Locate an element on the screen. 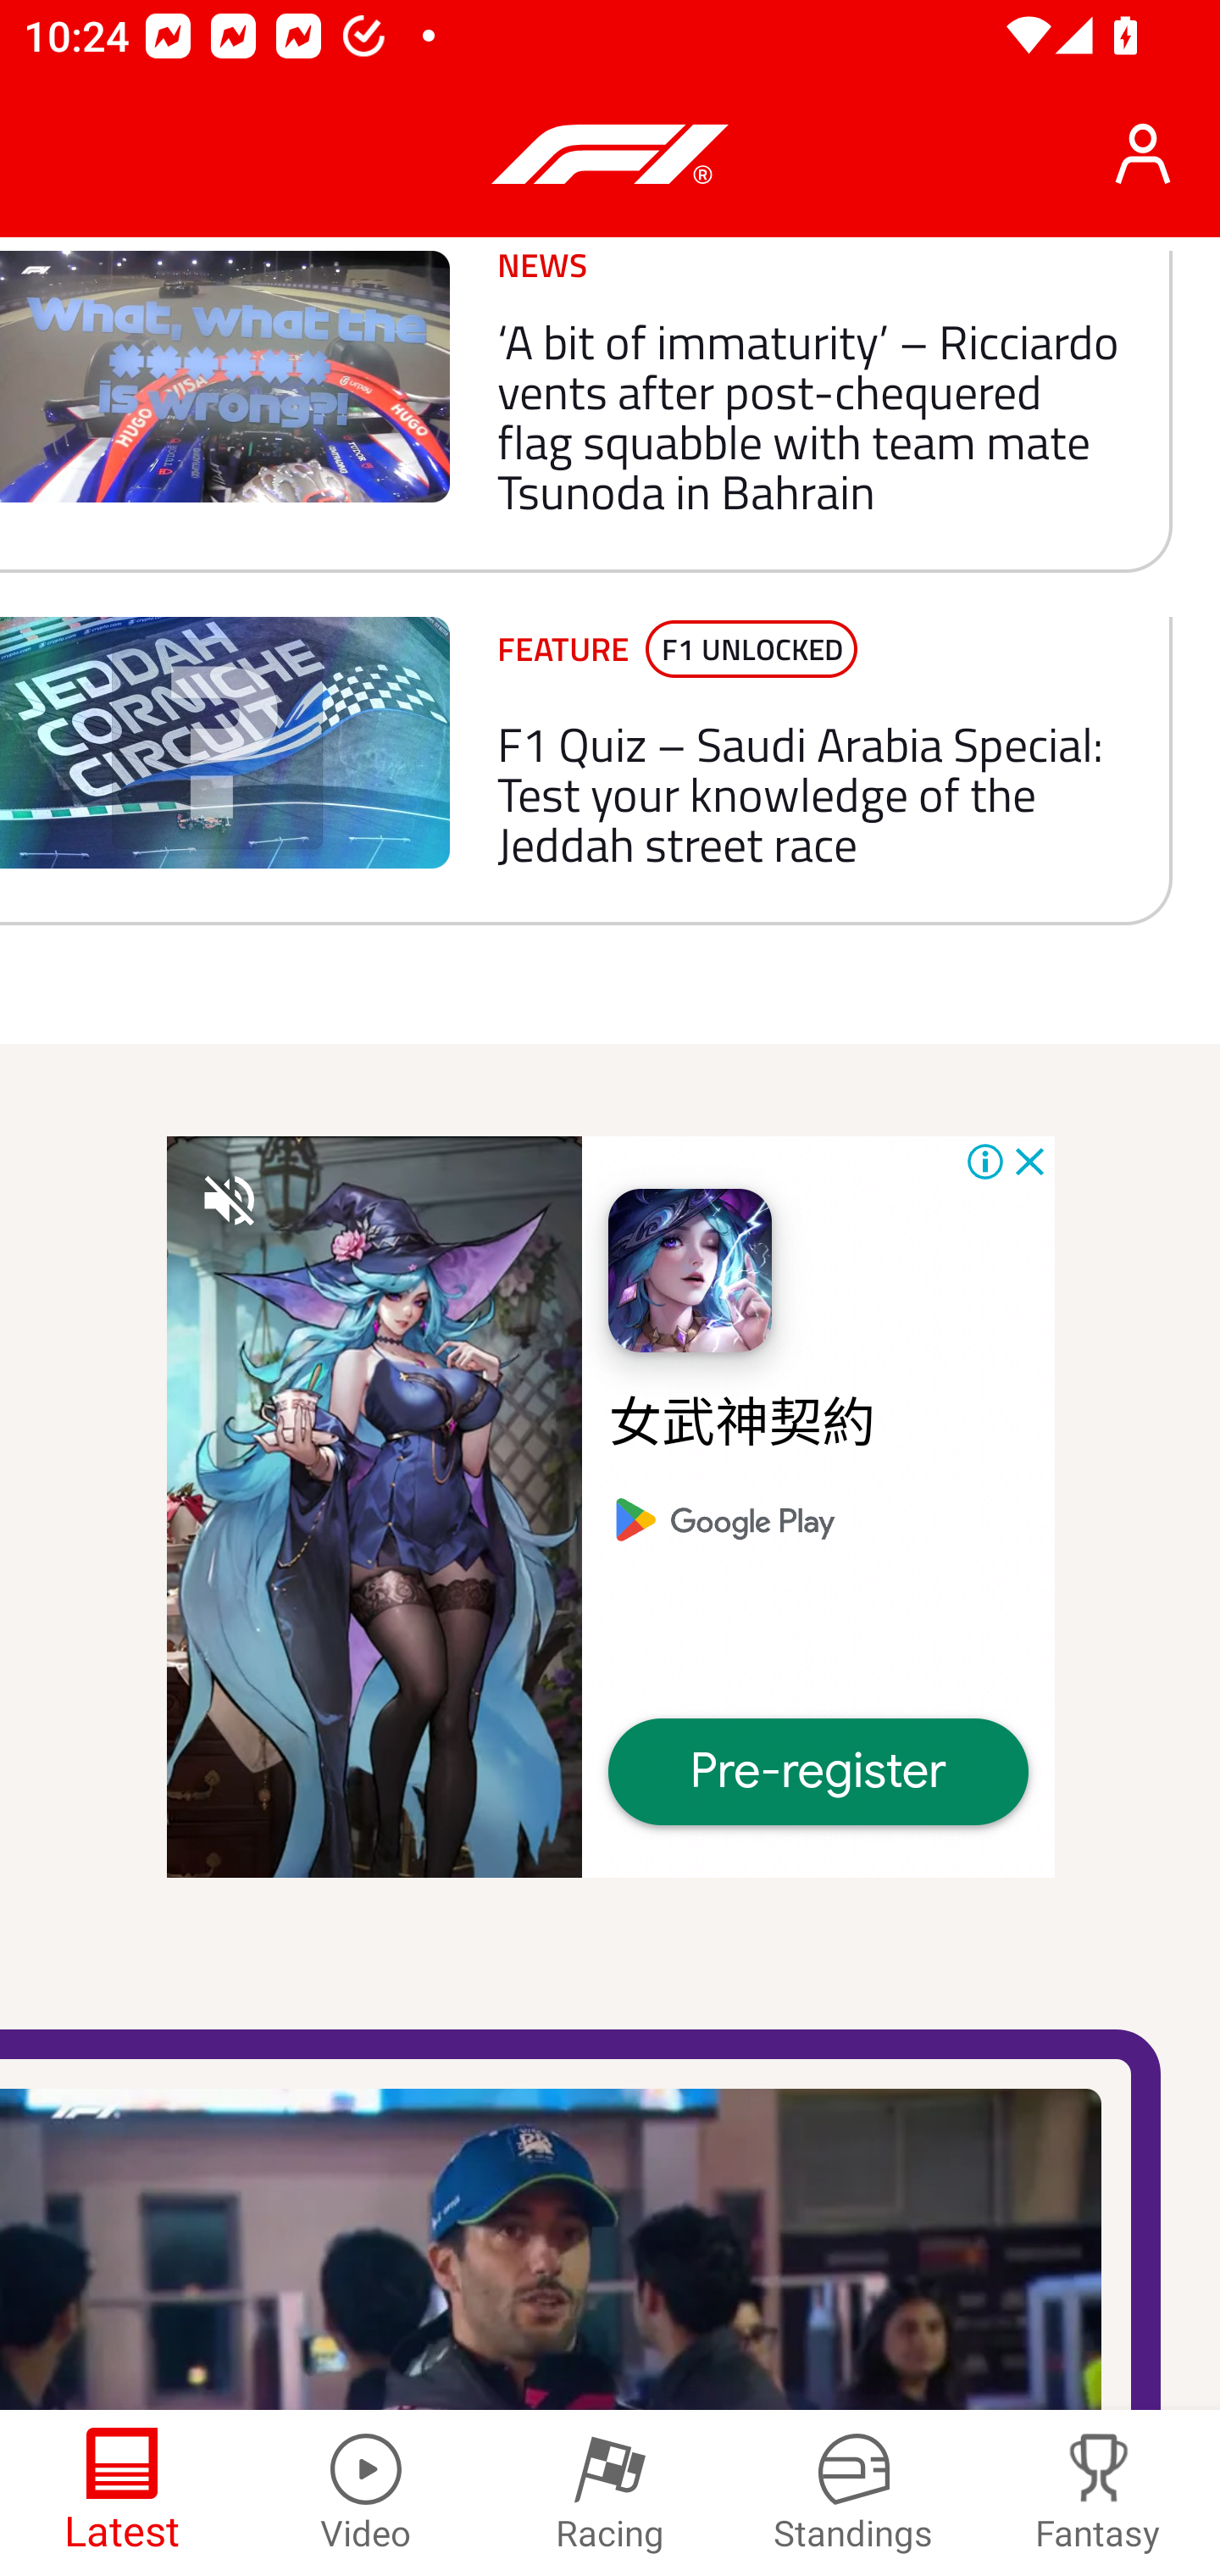 The height and width of the screenshot is (2576, 1220). Pre-register is located at coordinates (818, 1772).